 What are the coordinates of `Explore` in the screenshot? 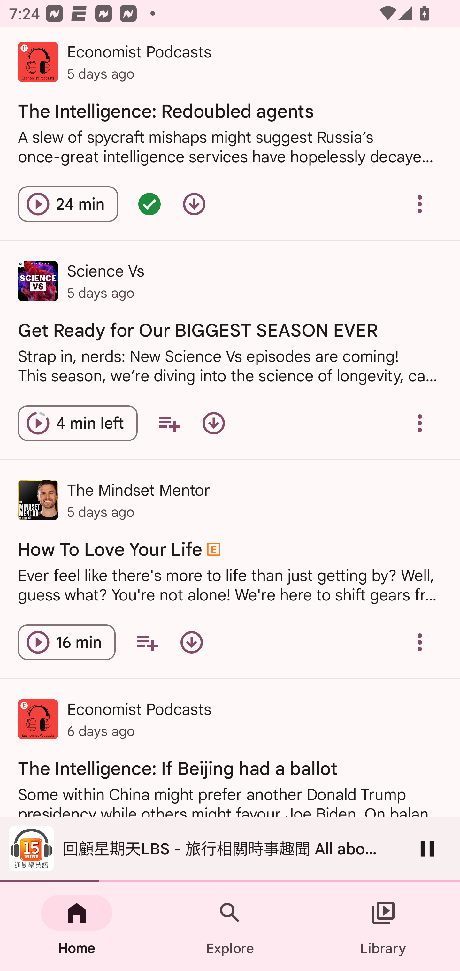 It's located at (230, 926).